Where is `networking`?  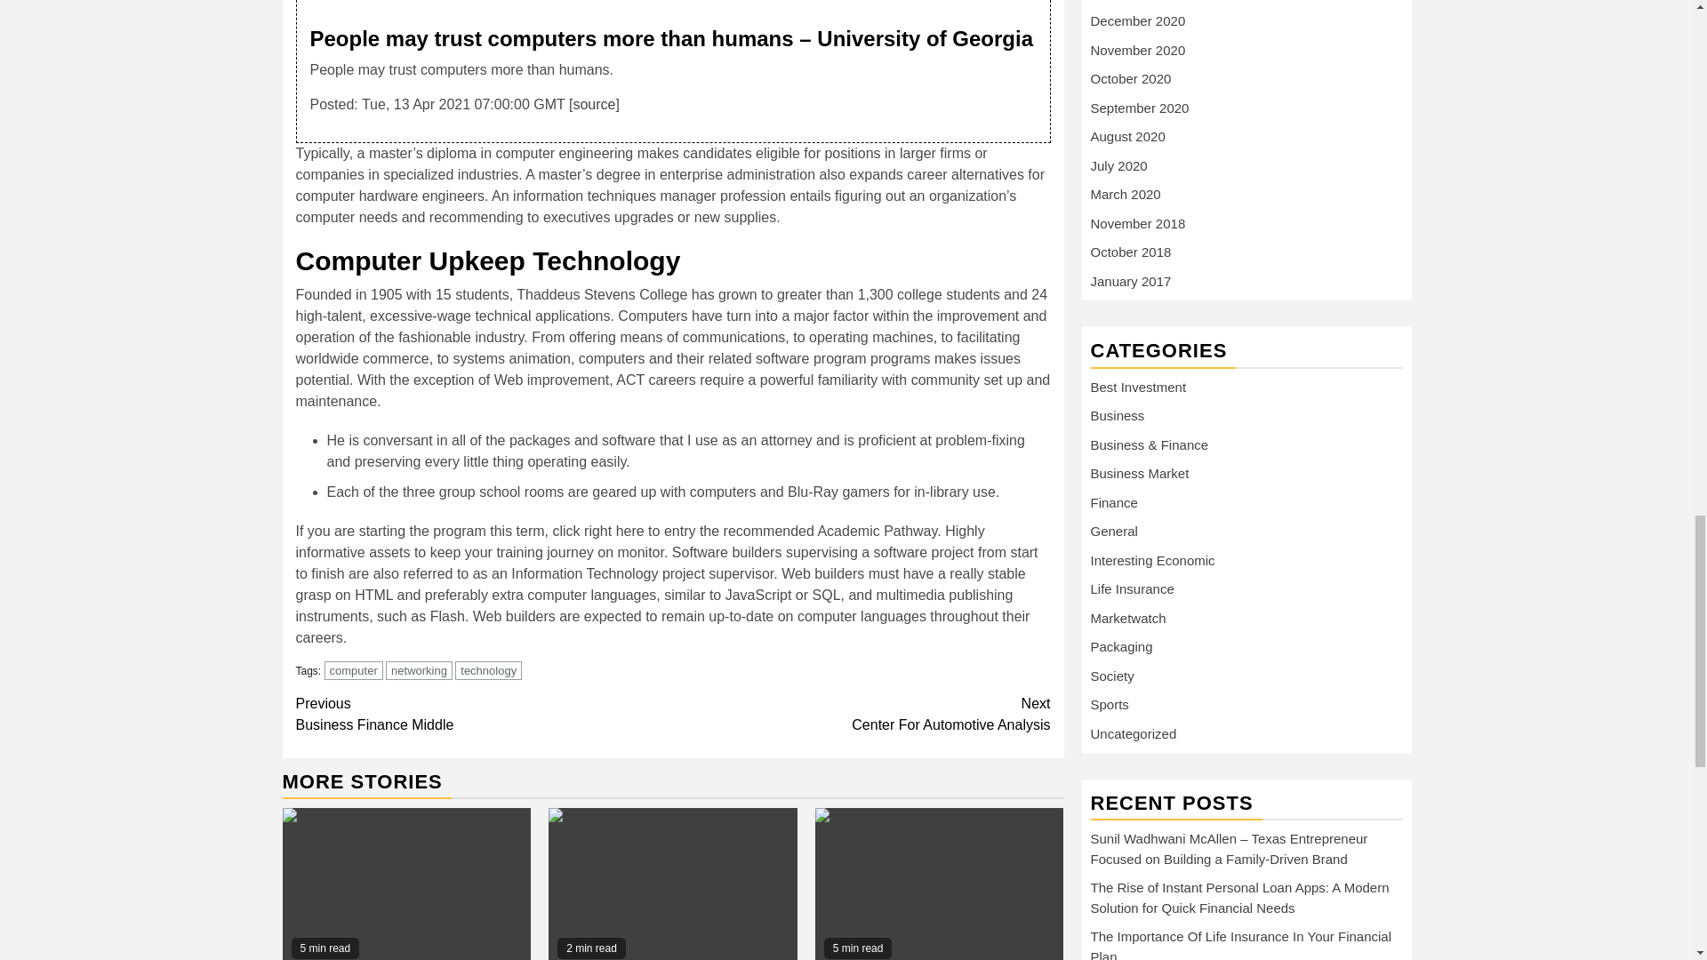 networking is located at coordinates (593, 105).